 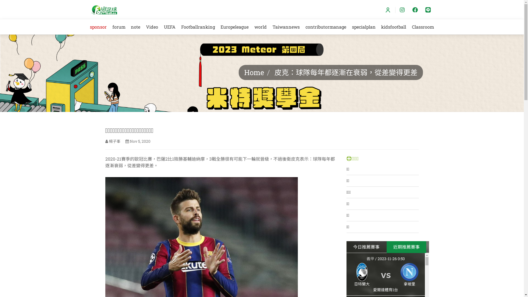 I want to click on Footballranking, so click(x=198, y=27).